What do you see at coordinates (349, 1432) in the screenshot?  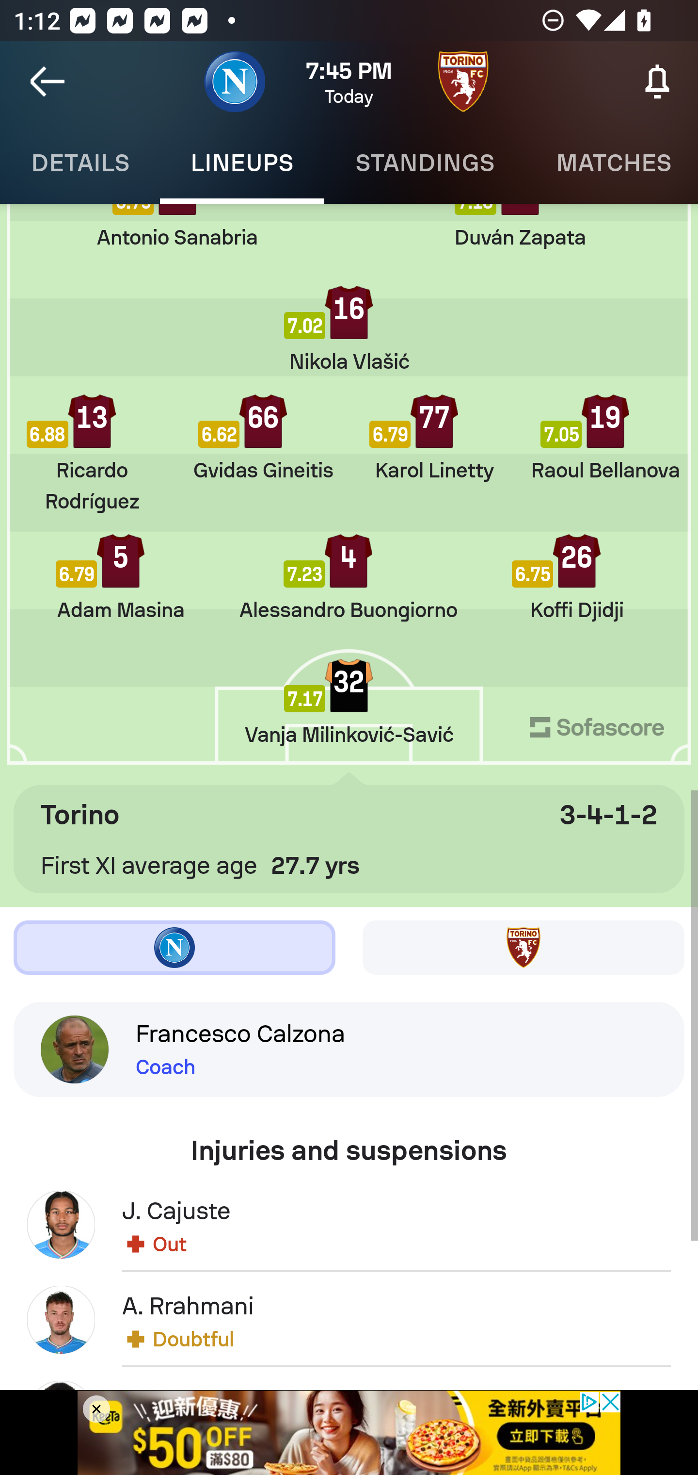 I see `o86KnEM_1693809238275_0` at bounding box center [349, 1432].